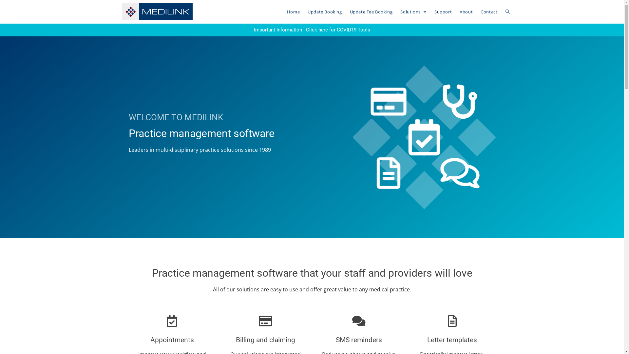 The width and height of the screenshot is (629, 354). Describe the element at coordinates (325, 12) in the screenshot. I see `Update Booking` at that location.